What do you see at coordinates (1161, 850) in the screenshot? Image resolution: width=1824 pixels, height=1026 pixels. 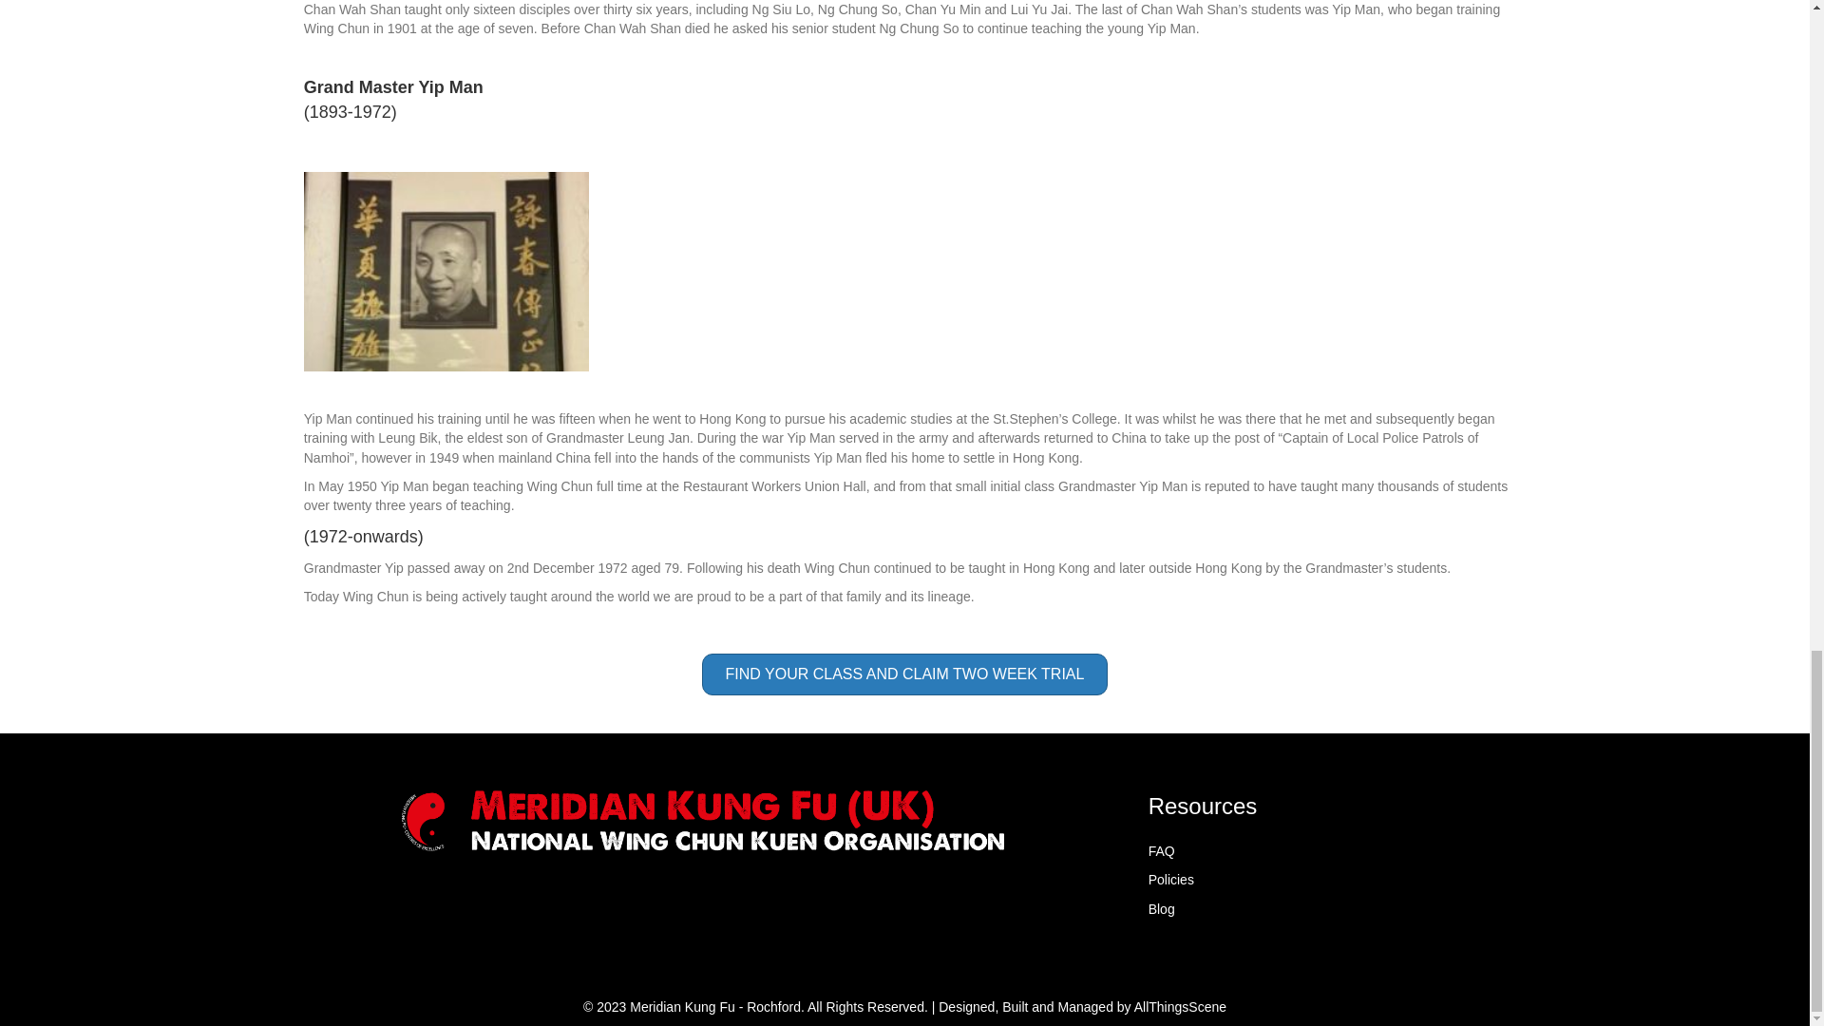 I see `FAQ` at bounding box center [1161, 850].